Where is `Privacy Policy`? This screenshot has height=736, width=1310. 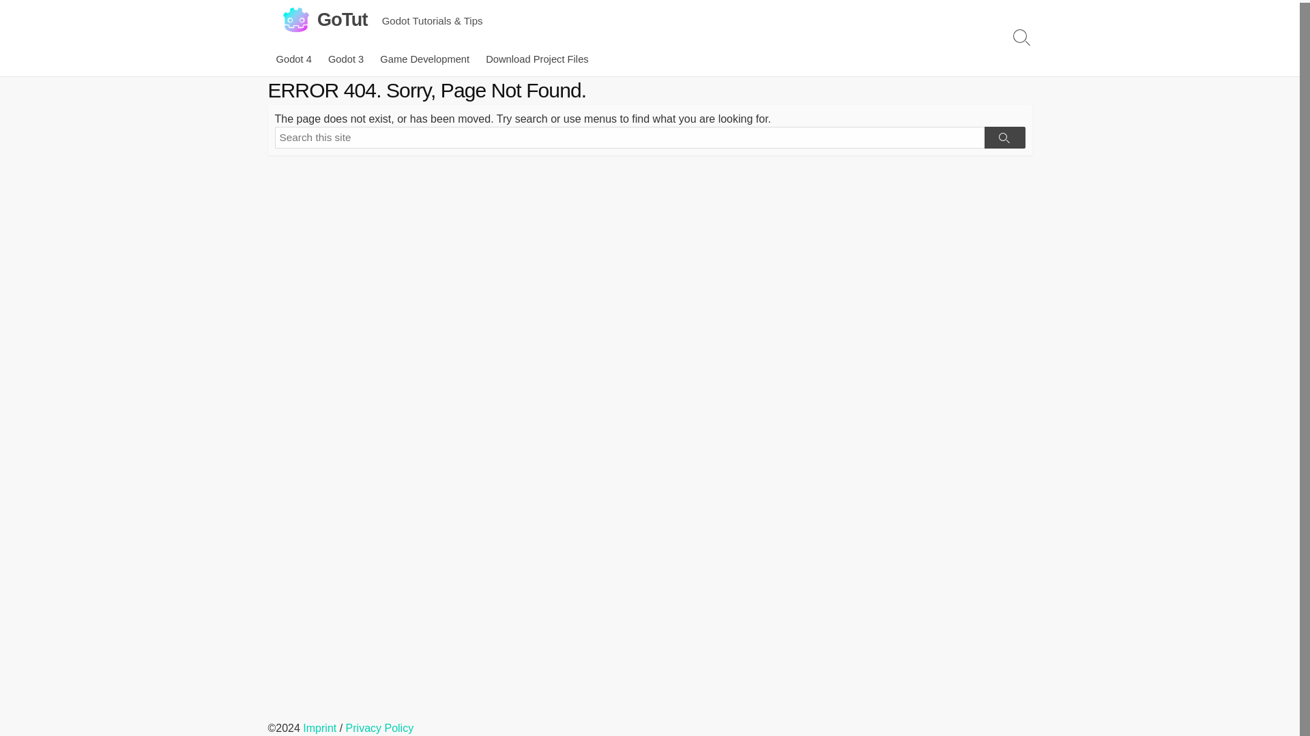 Privacy Policy is located at coordinates (379, 728).